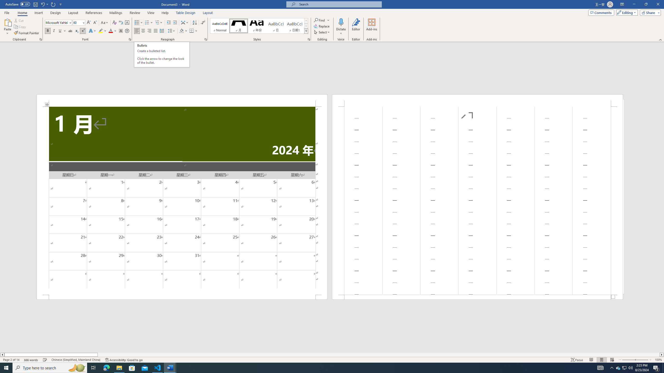 Image resolution: width=664 pixels, height=373 pixels. I want to click on Justify, so click(156, 31).